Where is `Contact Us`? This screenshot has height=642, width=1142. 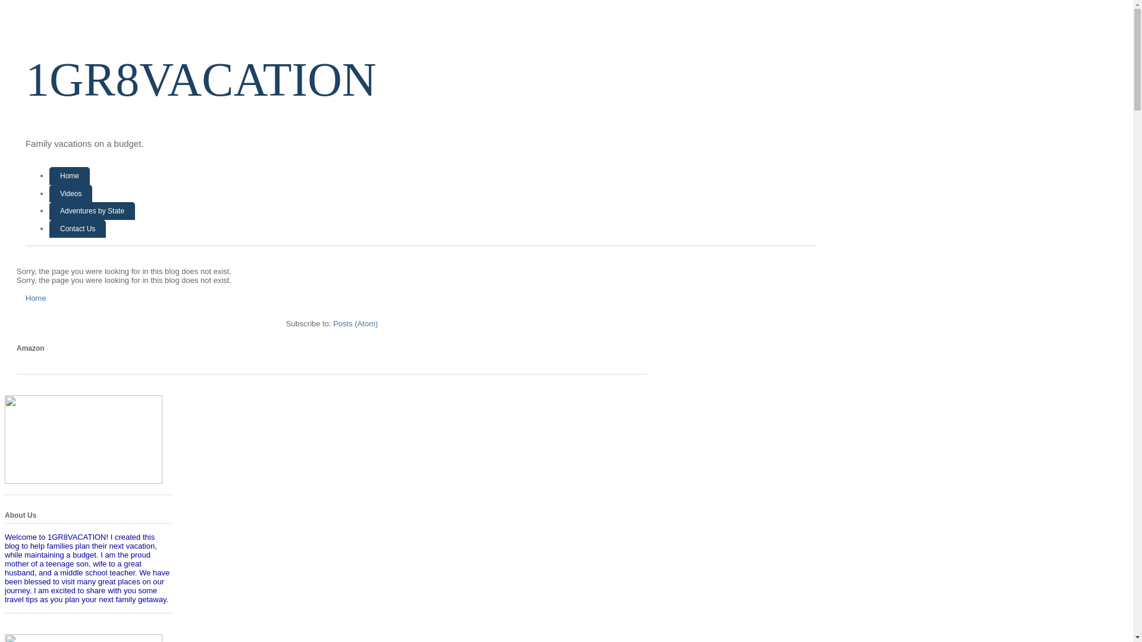
Contact Us is located at coordinates (77, 229).